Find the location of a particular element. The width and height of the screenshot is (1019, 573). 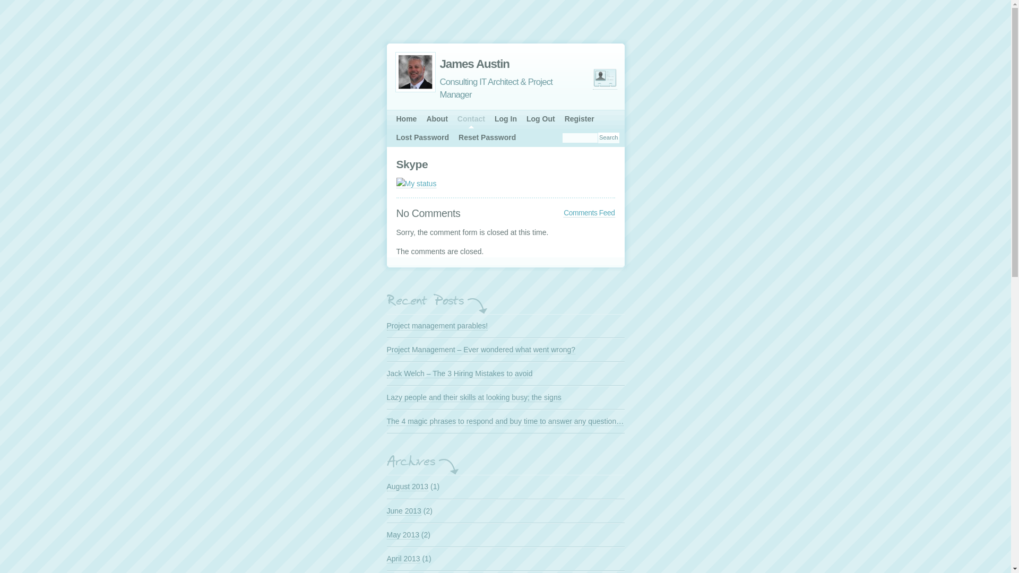

June 2013 is located at coordinates (403, 510).